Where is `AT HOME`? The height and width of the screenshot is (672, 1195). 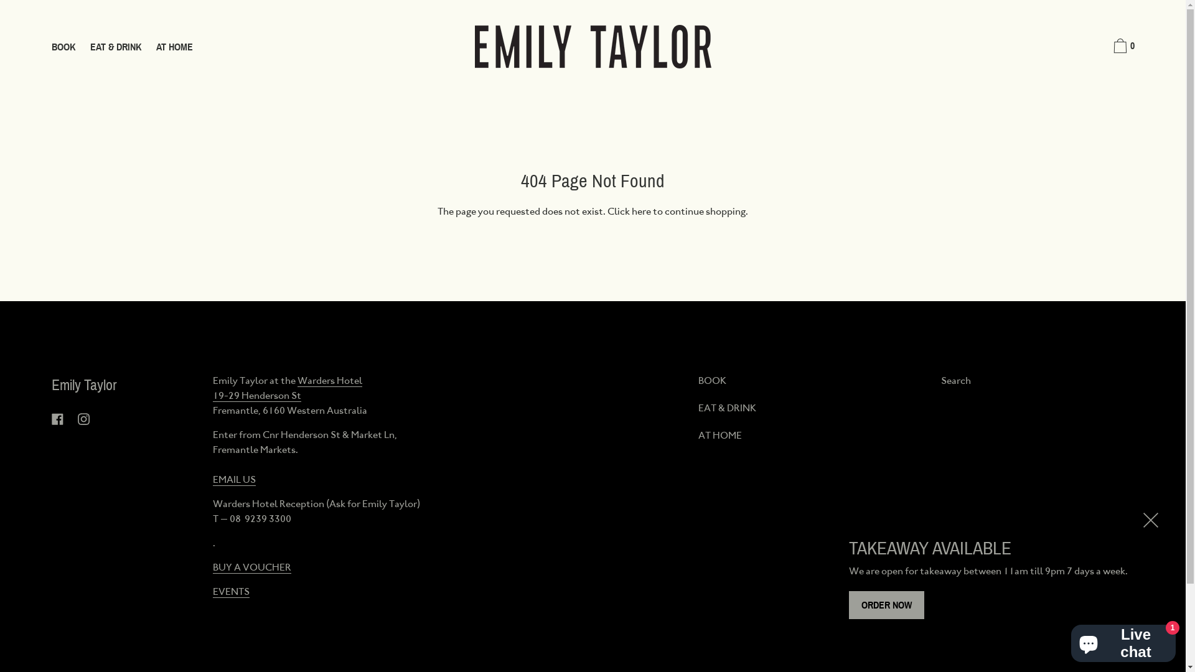 AT HOME is located at coordinates (174, 48).